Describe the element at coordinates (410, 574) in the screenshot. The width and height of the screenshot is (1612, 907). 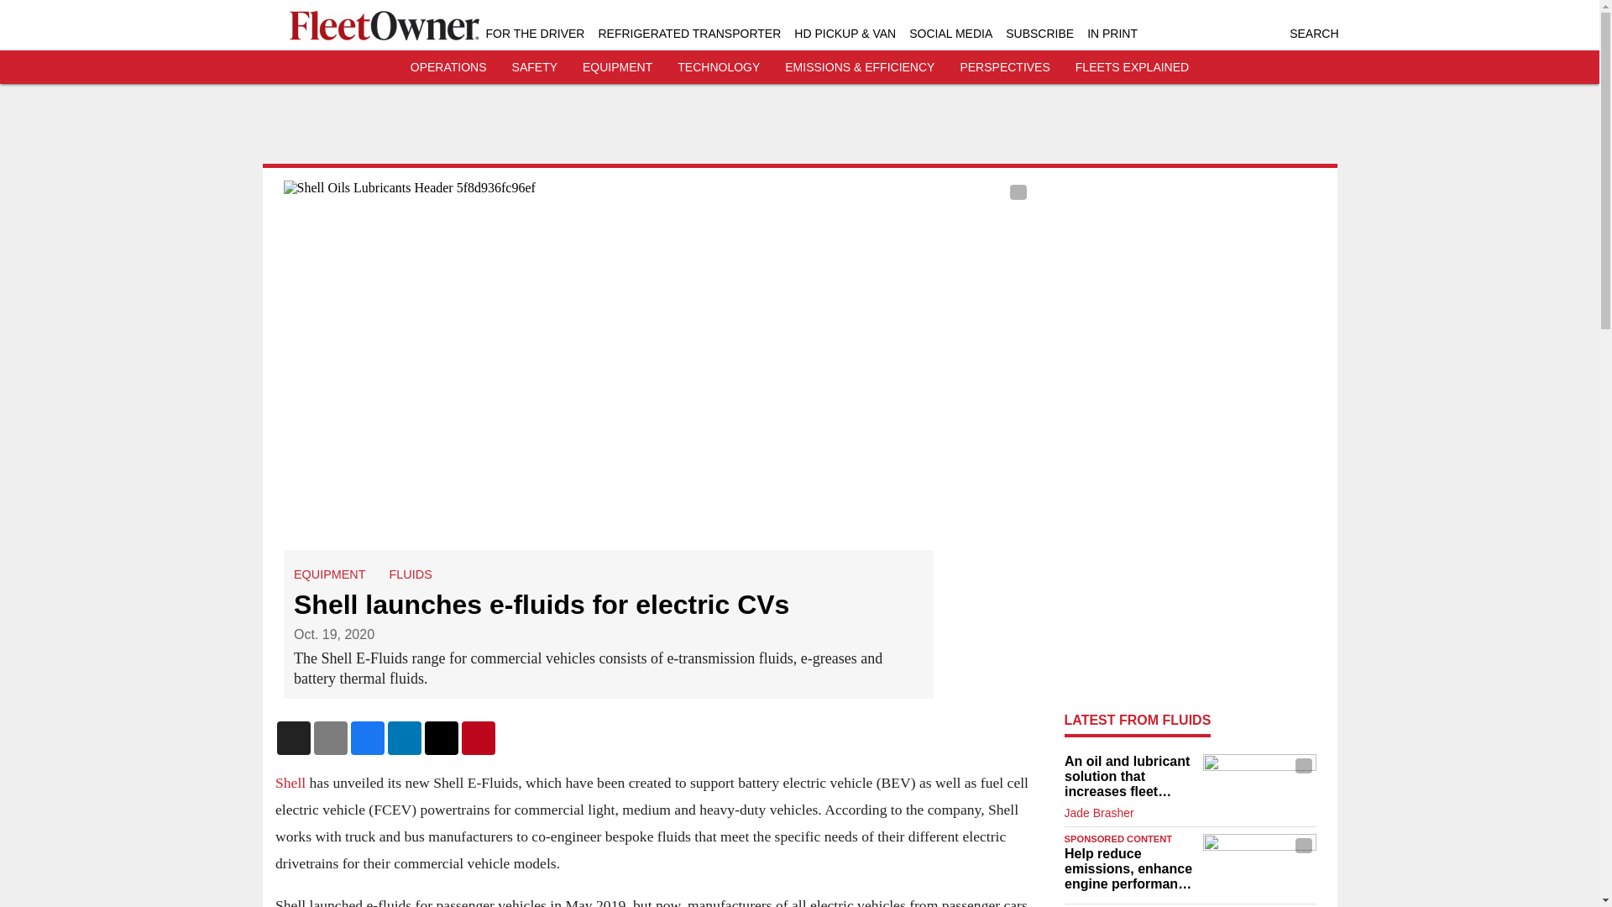
I see `FLUIDS` at that location.